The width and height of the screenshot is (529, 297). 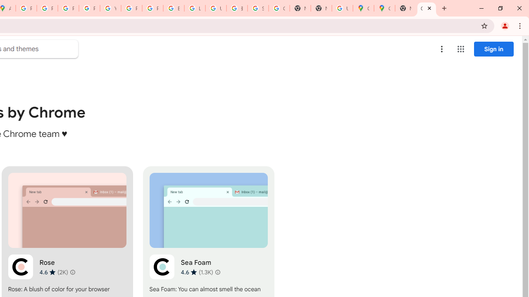 What do you see at coordinates (217, 272) in the screenshot?
I see `Learn more about results and reviews "Sea Foam"` at bounding box center [217, 272].